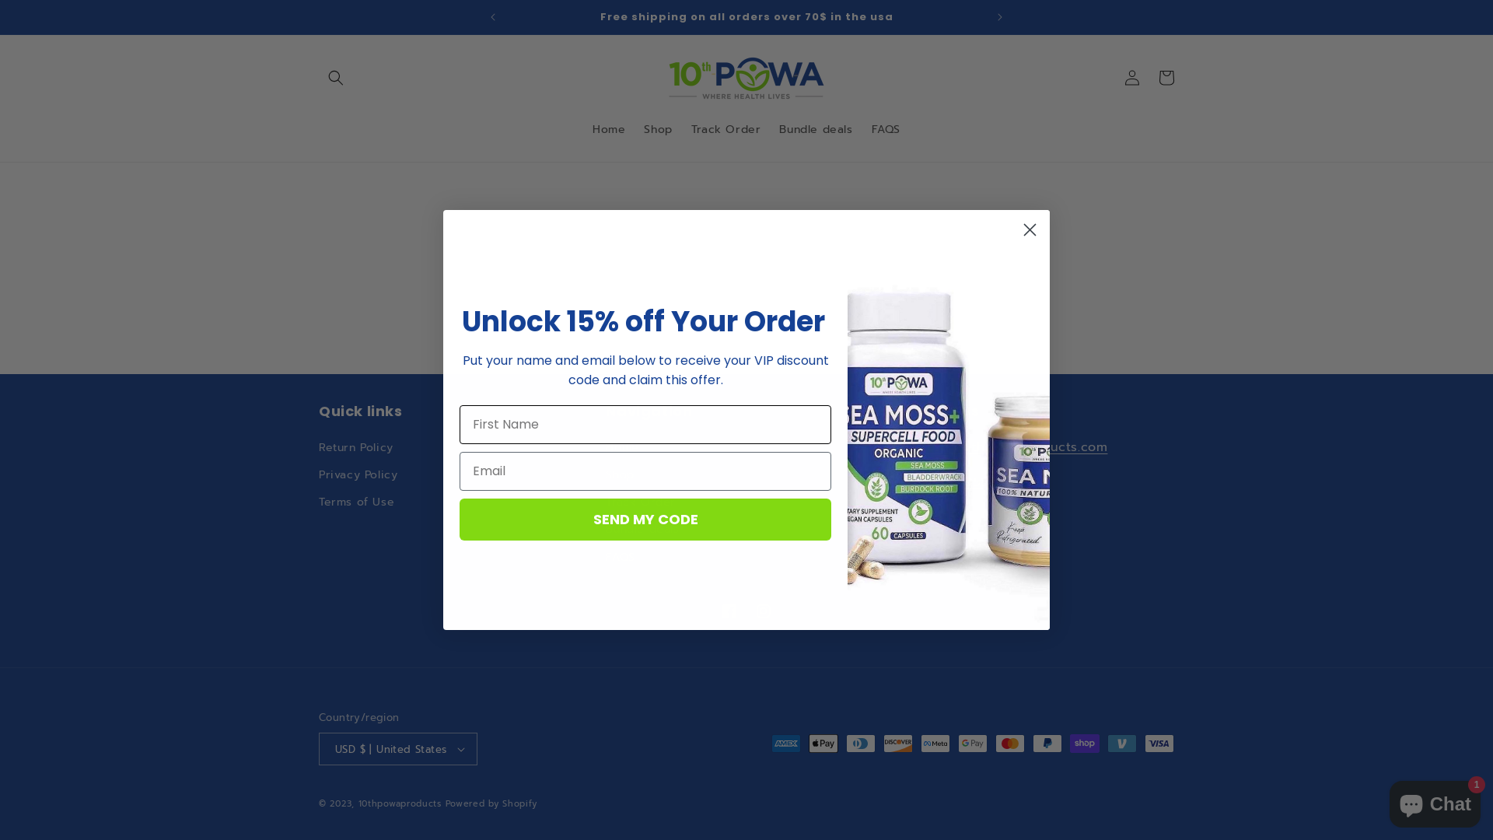 The image size is (1493, 840). I want to click on Home, so click(609, 130).